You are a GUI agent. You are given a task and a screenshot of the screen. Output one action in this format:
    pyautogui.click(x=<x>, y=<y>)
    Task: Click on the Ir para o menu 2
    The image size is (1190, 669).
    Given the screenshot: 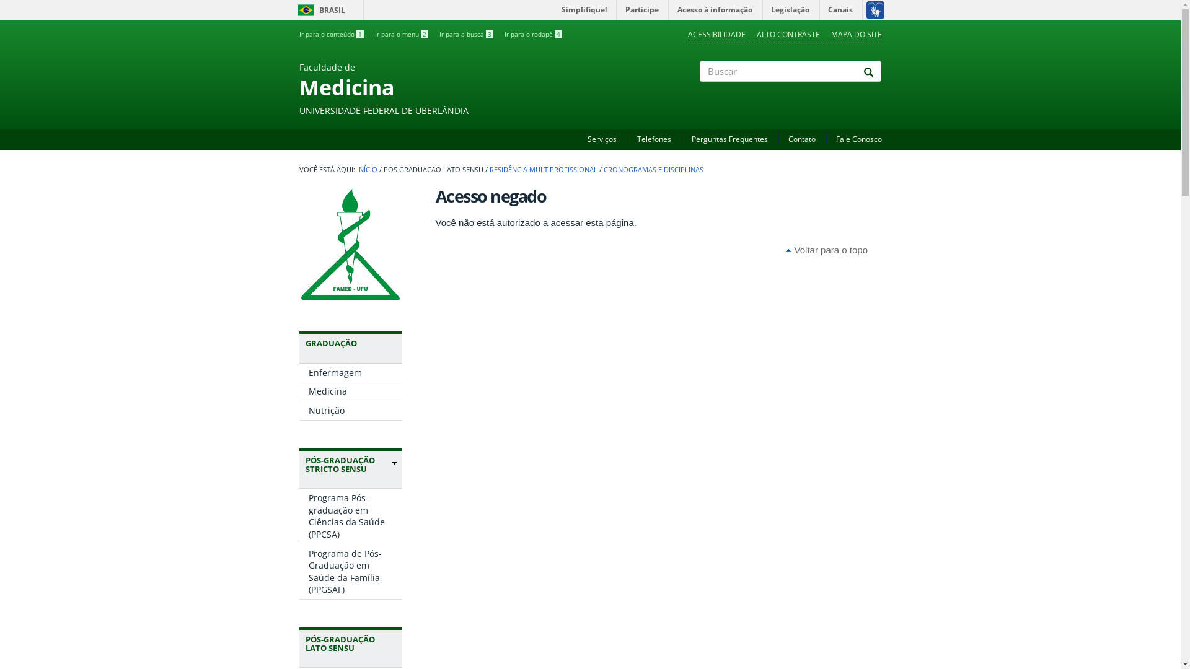 What is the action you would take?
    pyautogui.click(x=401, y=34)
    